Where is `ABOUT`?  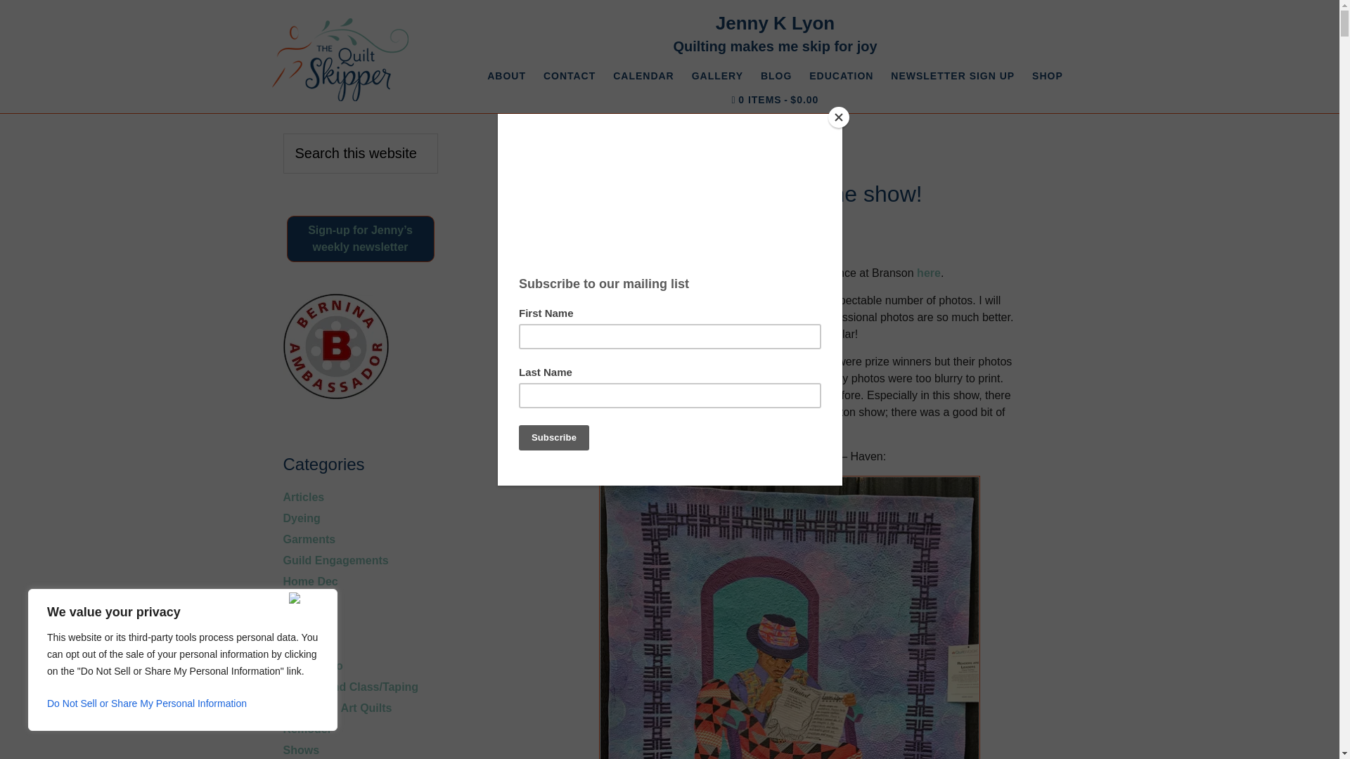 ABOUT is located at coordinates (506, 76).